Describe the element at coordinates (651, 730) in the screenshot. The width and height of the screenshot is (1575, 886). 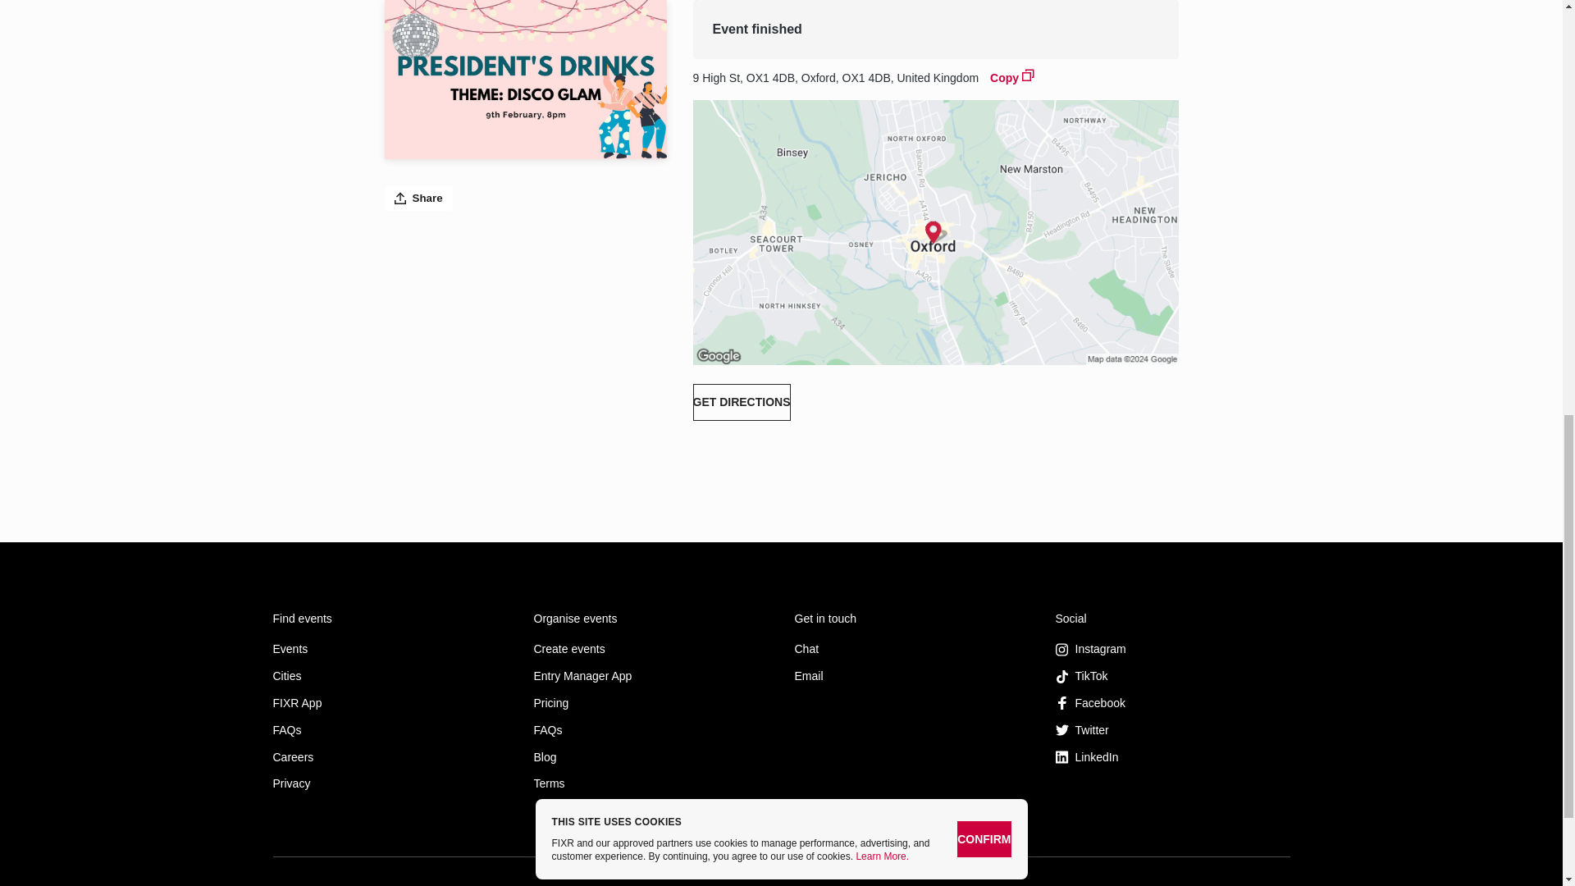
I see `FAQs` at that location.